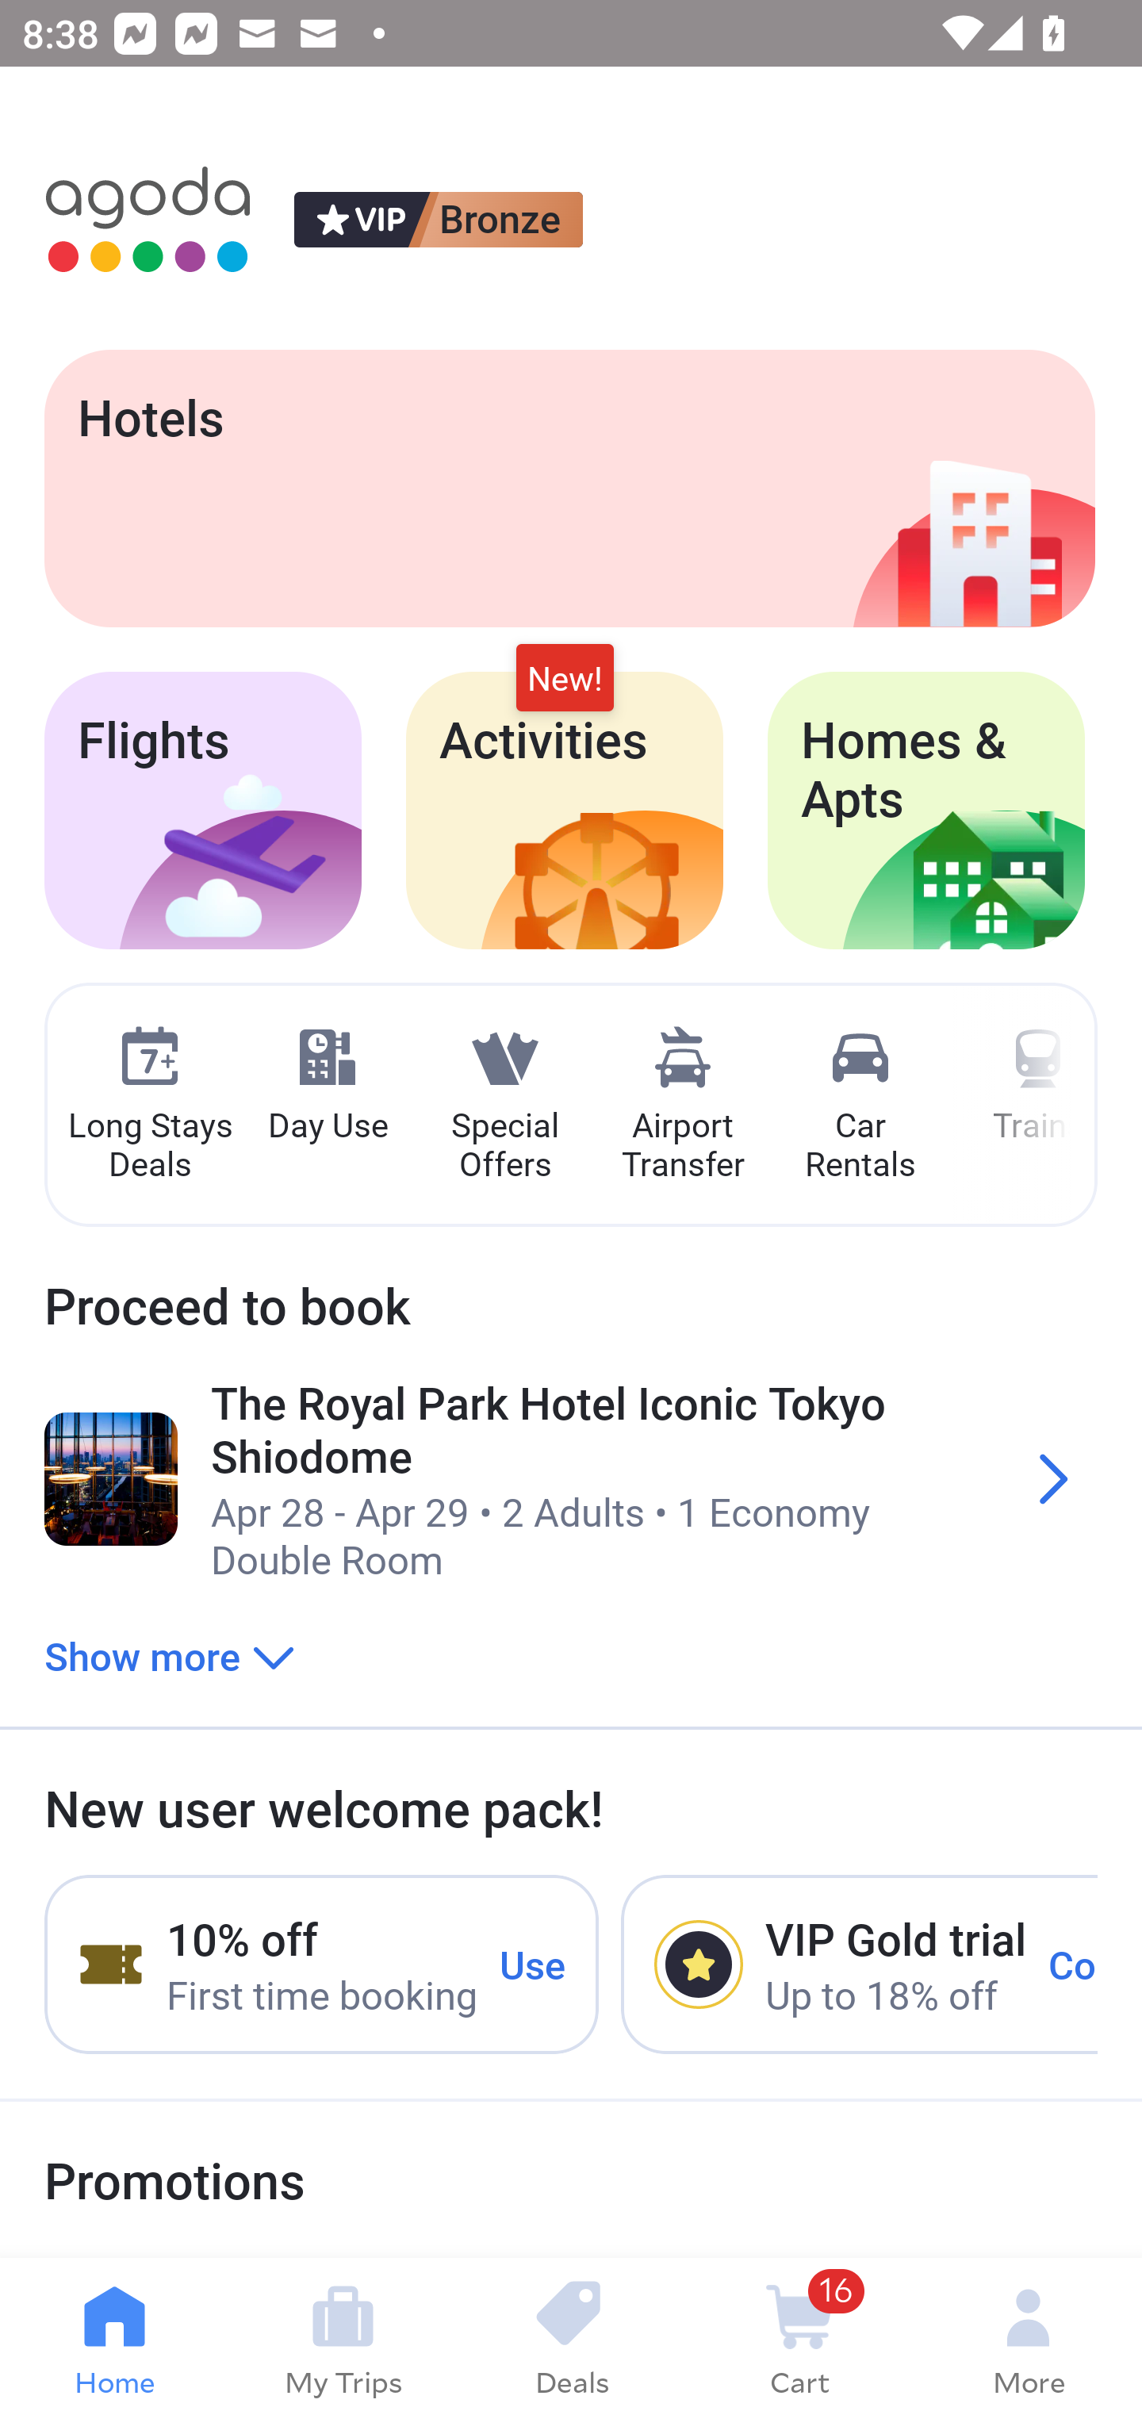 This screenshot has width=1142, height=2411. Describe the element at coordinates (504, 1106) in the screenshot. I see `Special Offers` at that location.